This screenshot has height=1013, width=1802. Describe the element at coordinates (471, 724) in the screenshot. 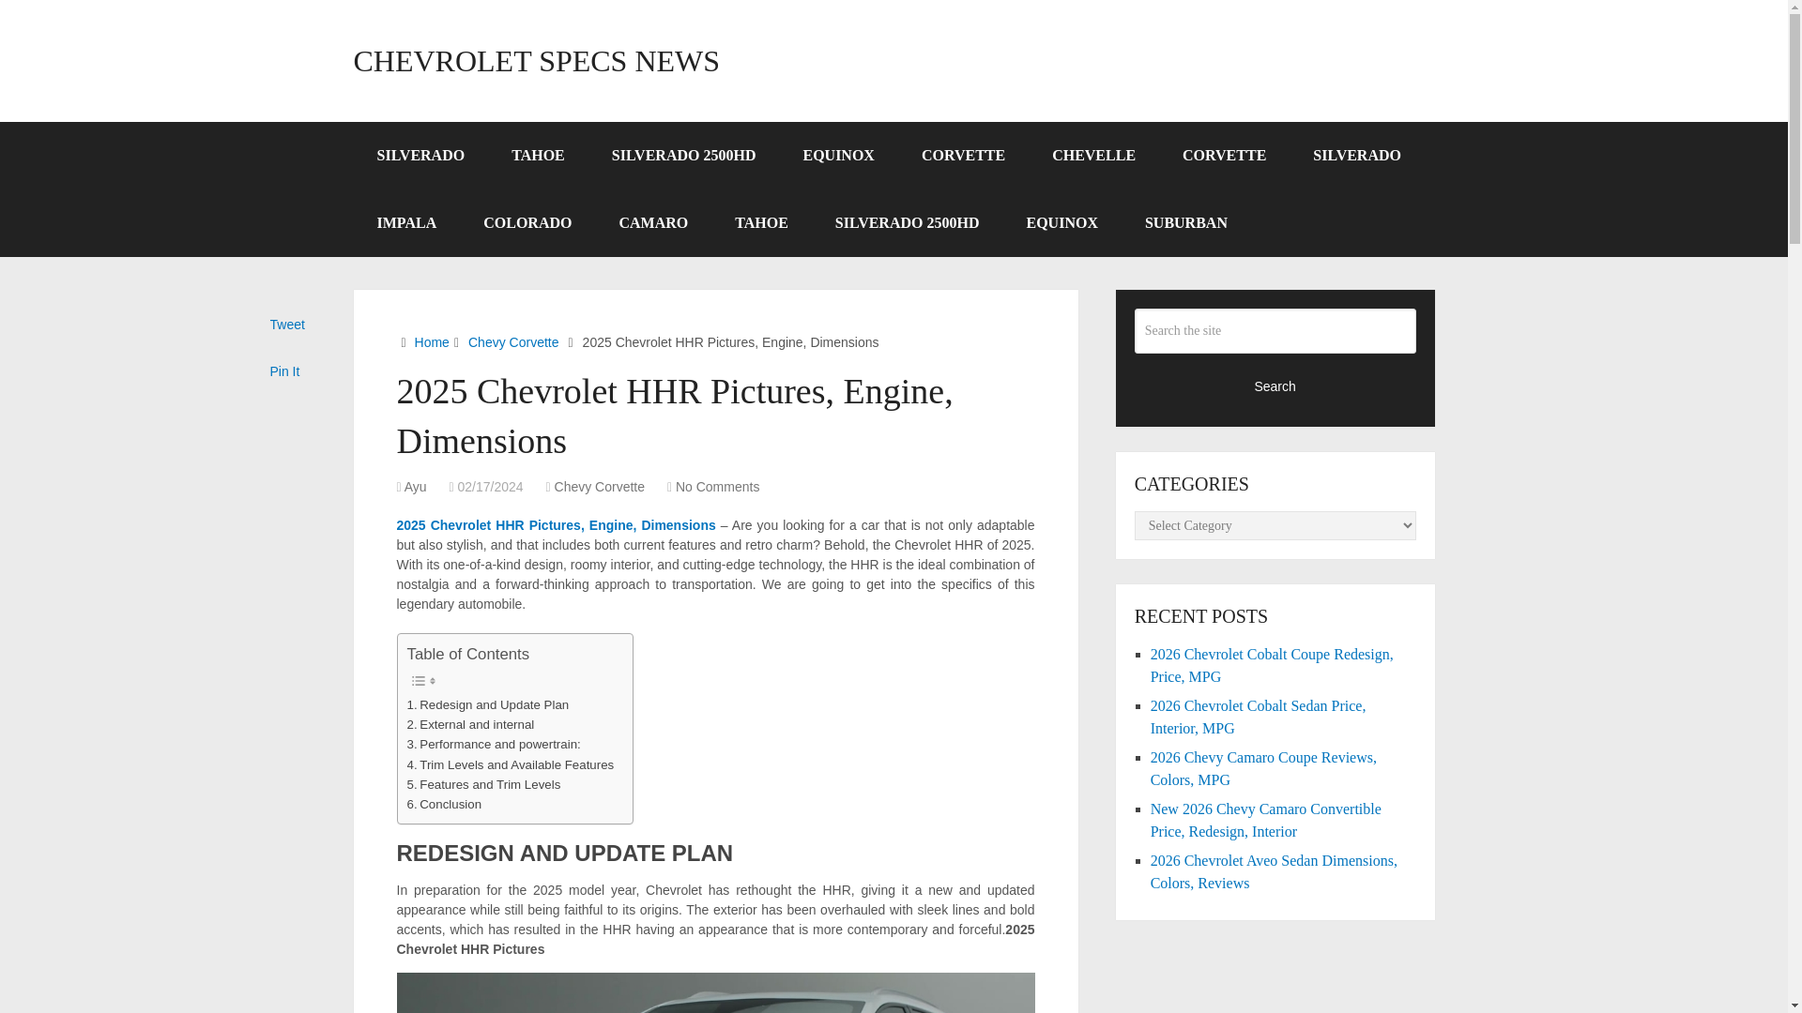

I see `External and internal` at that location.